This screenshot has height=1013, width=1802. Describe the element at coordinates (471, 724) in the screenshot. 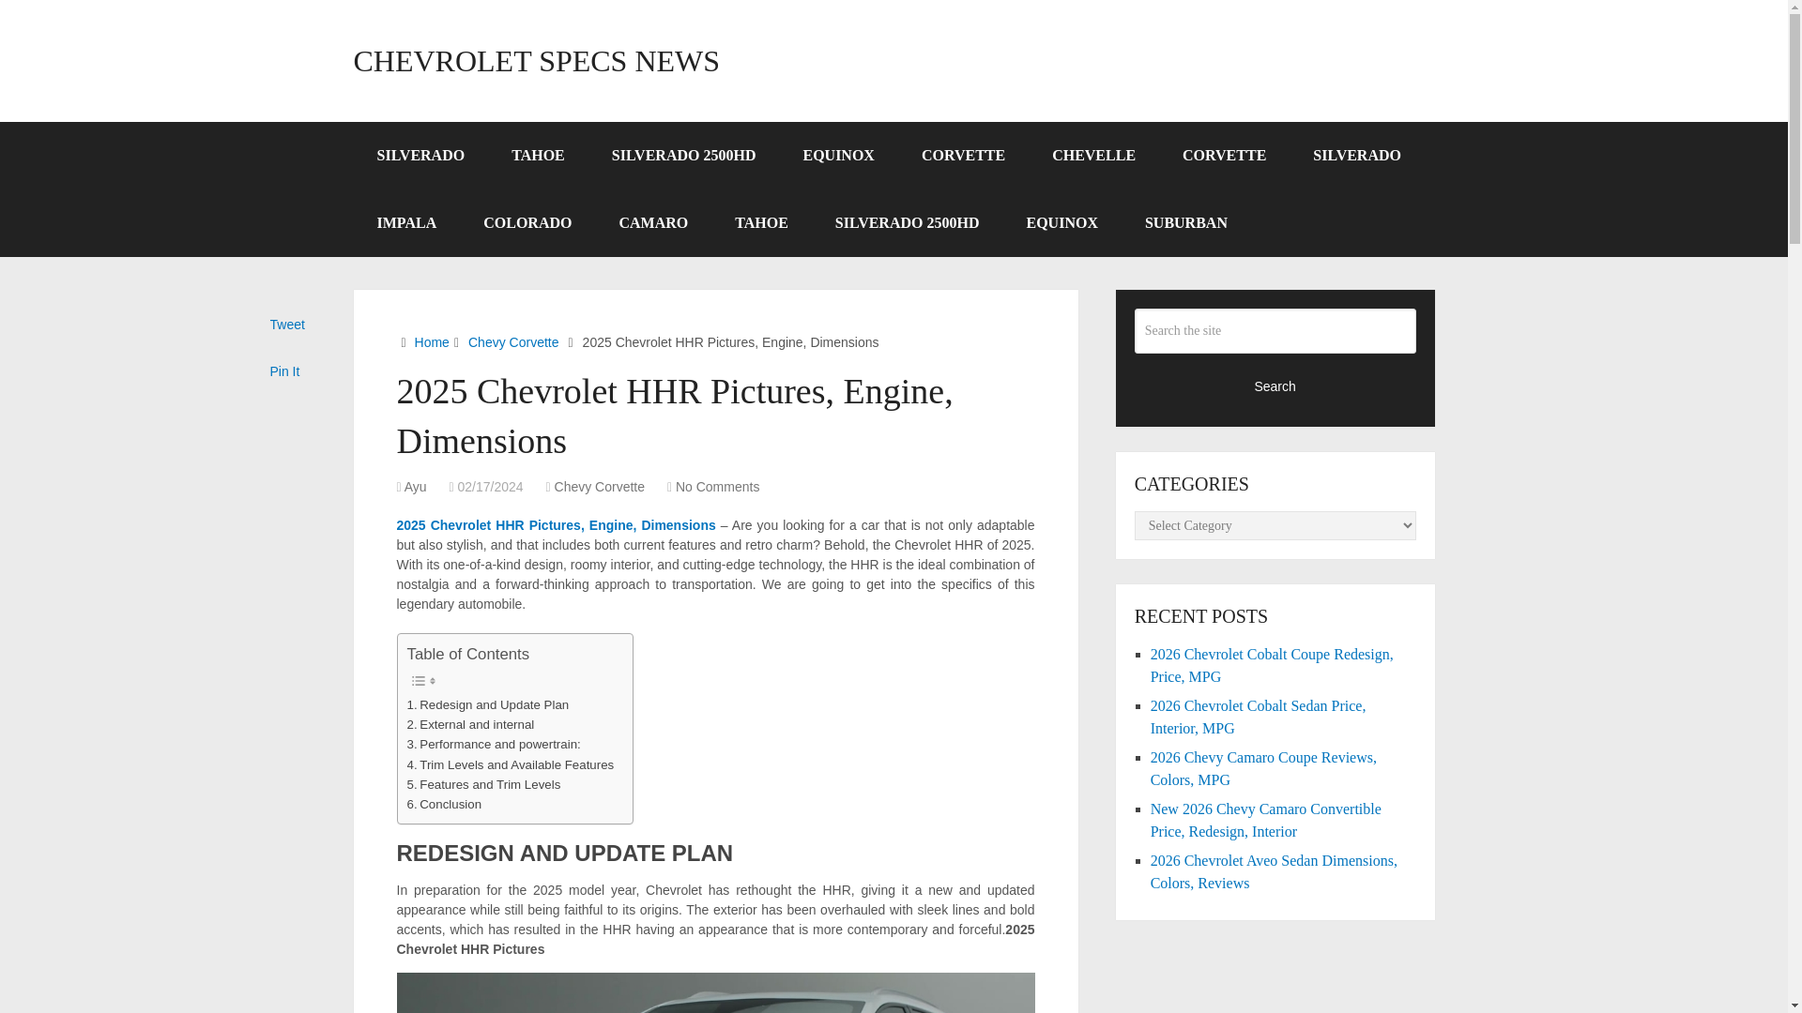

I see `External and internal` at that location.